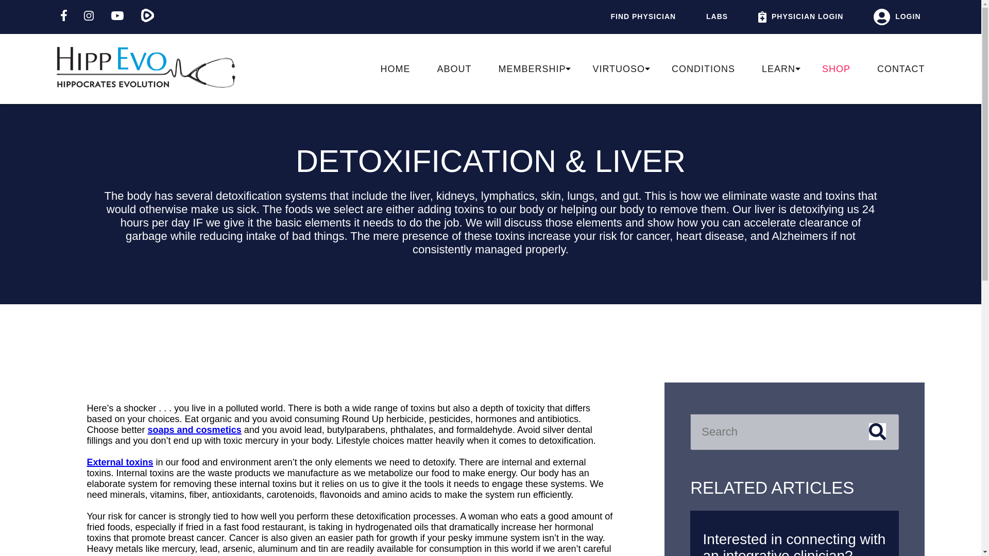 This screenshot has width=989, height=556. Describe the element at coordinates (618, 69) in the screenshot. I see `VIRTUOSO` at that location.